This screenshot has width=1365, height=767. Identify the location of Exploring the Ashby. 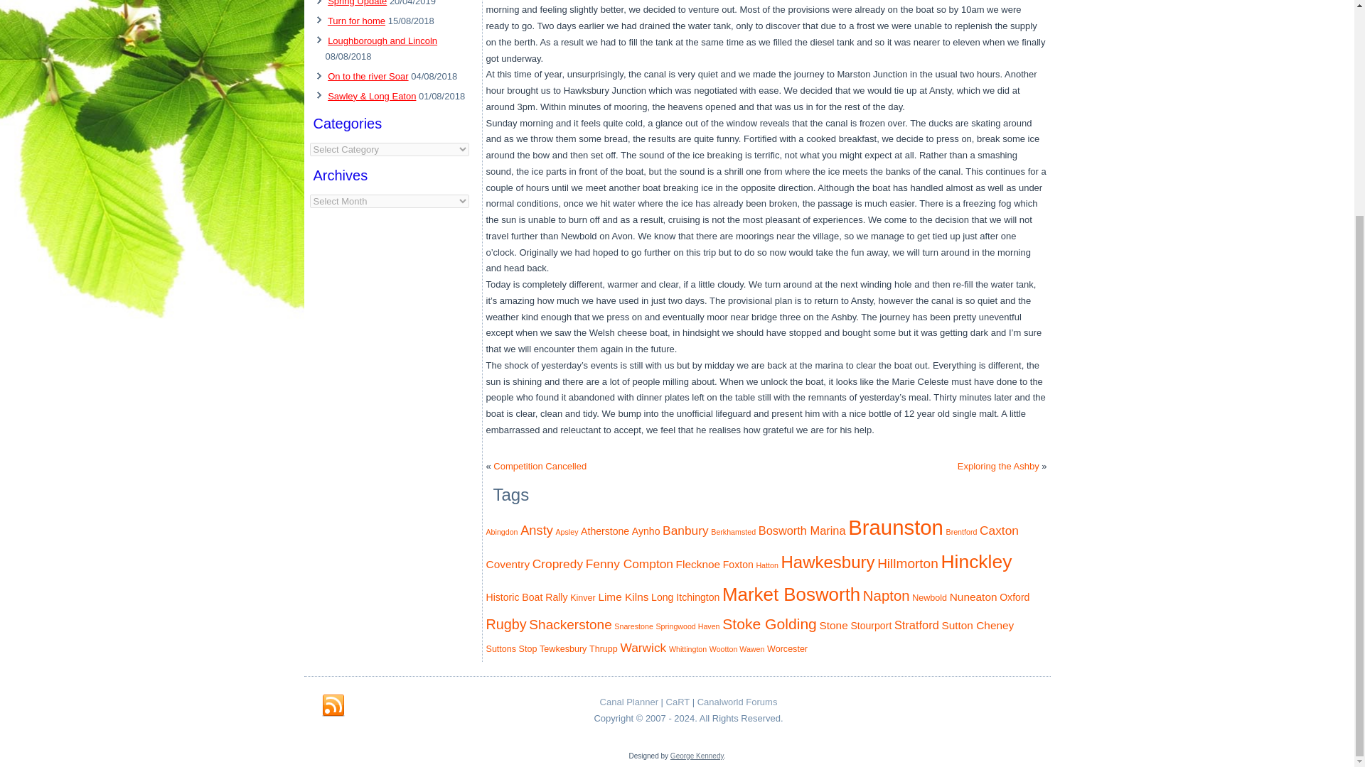
(998, 466).